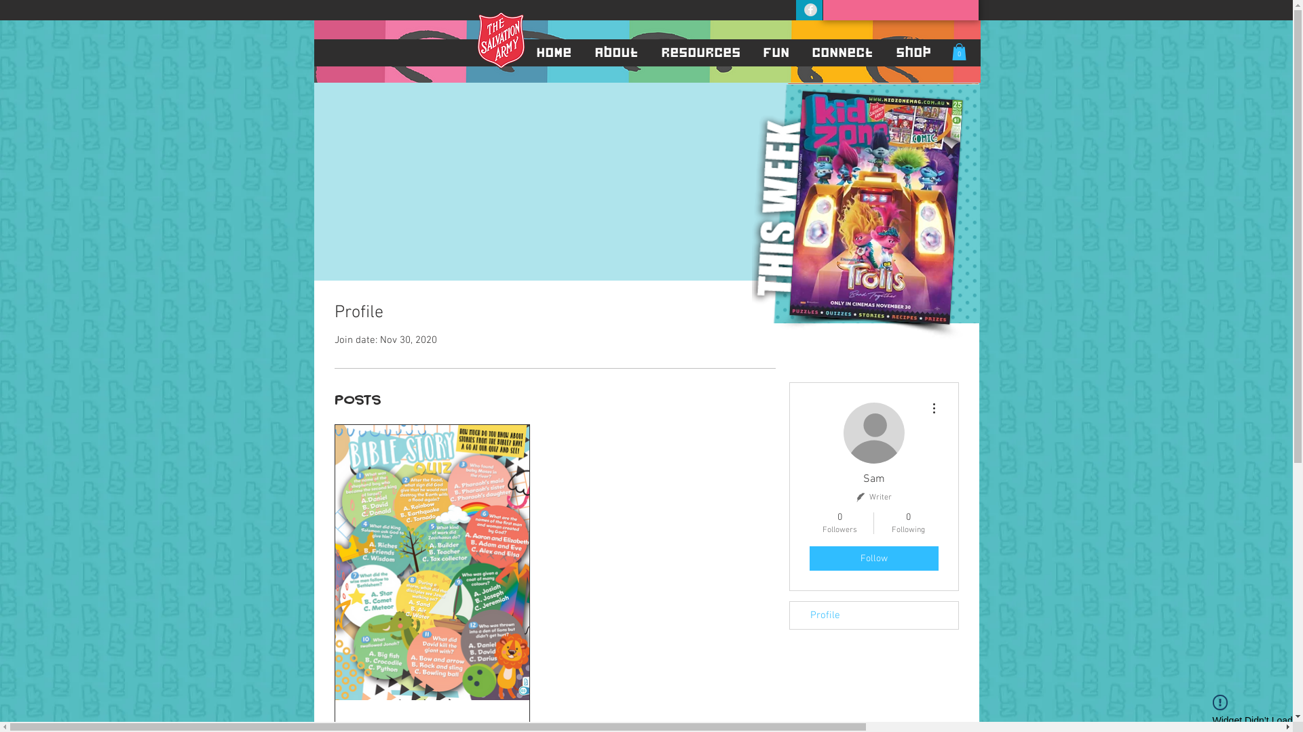  Describe the element at coordinates (839, 523) in the screenshot. I see `0
Followers` at that location.